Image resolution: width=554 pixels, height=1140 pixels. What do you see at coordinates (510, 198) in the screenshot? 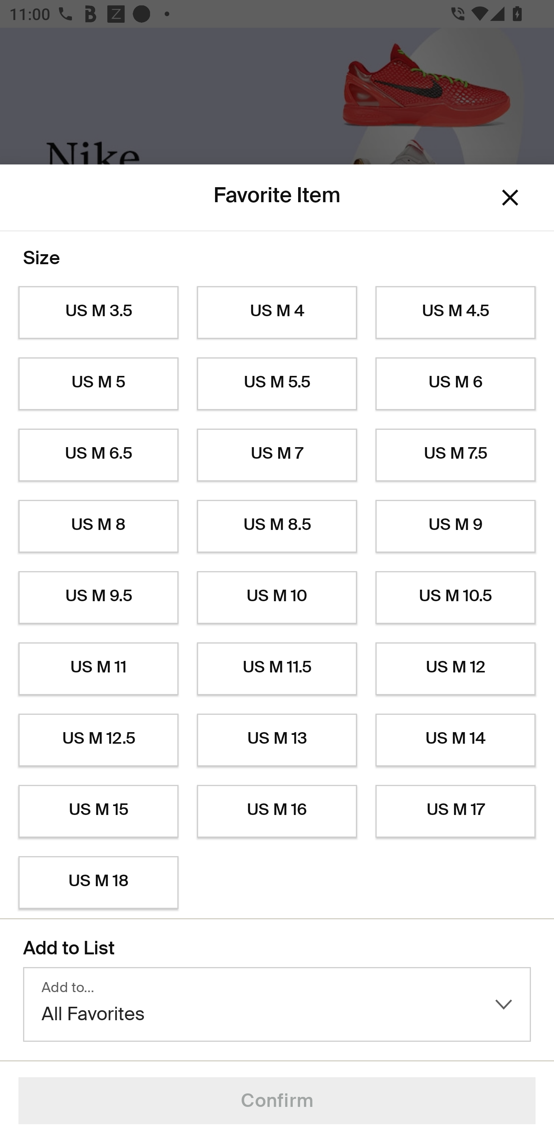
I see `Dismiss` at bounding box center [510, 198].